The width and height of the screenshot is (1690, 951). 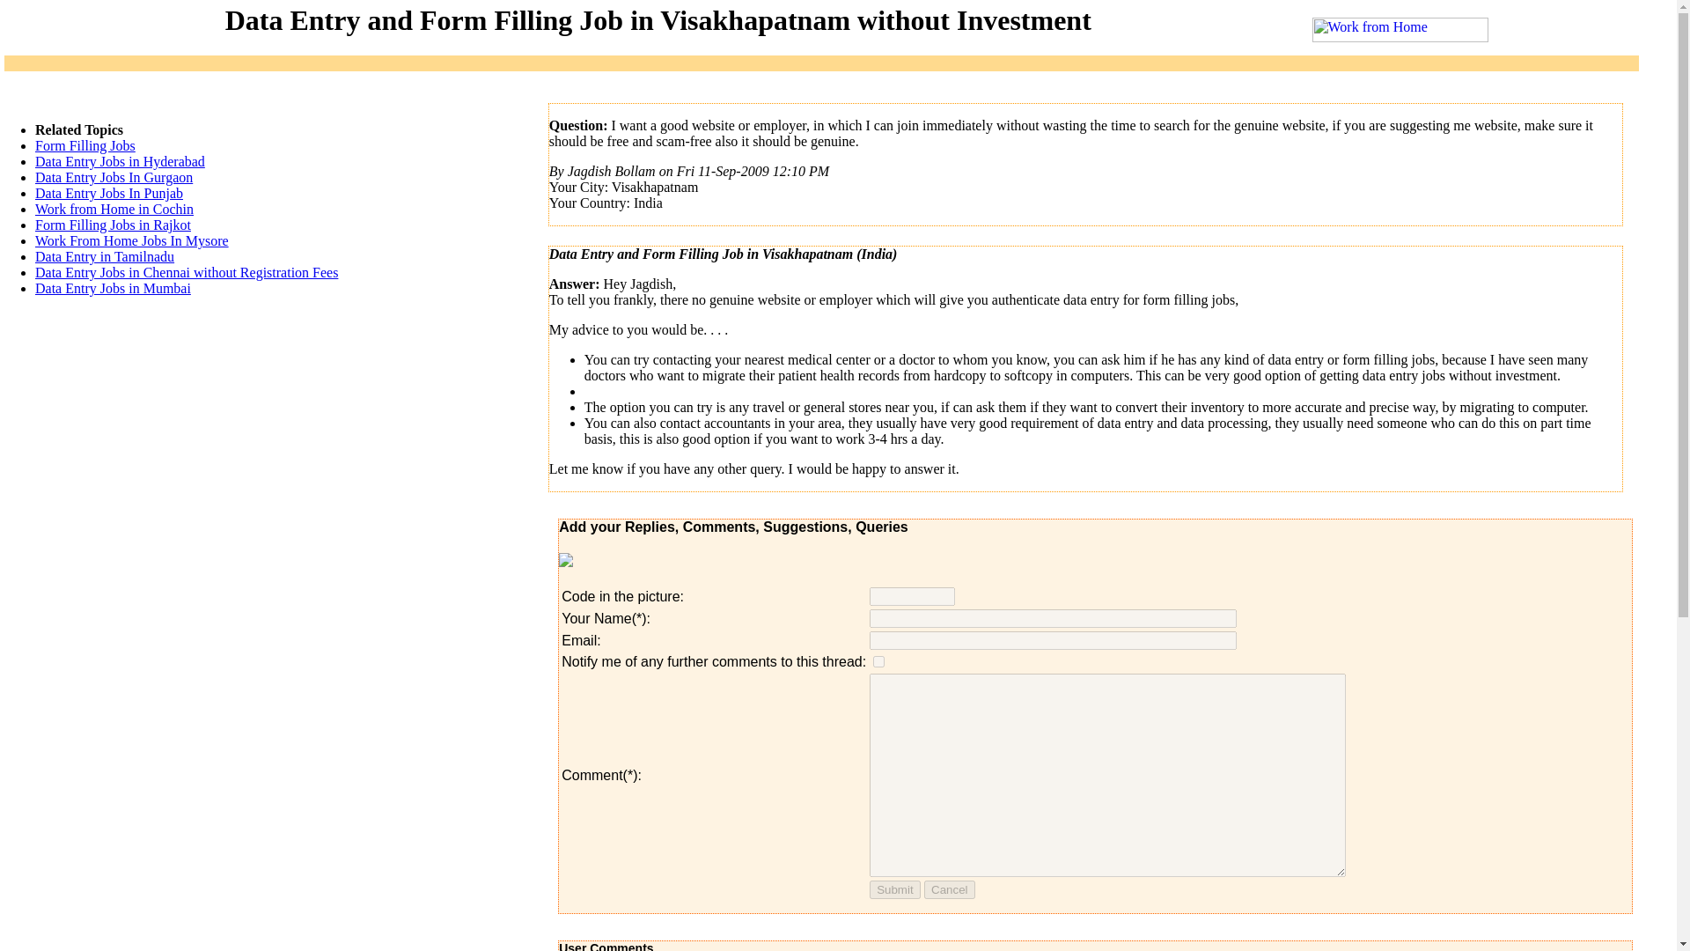 What do you see at coordinates (120, 161) in the screenshot?
I see `Data Entry Jobs in Hyderabad` at bounding box center [120, 161].